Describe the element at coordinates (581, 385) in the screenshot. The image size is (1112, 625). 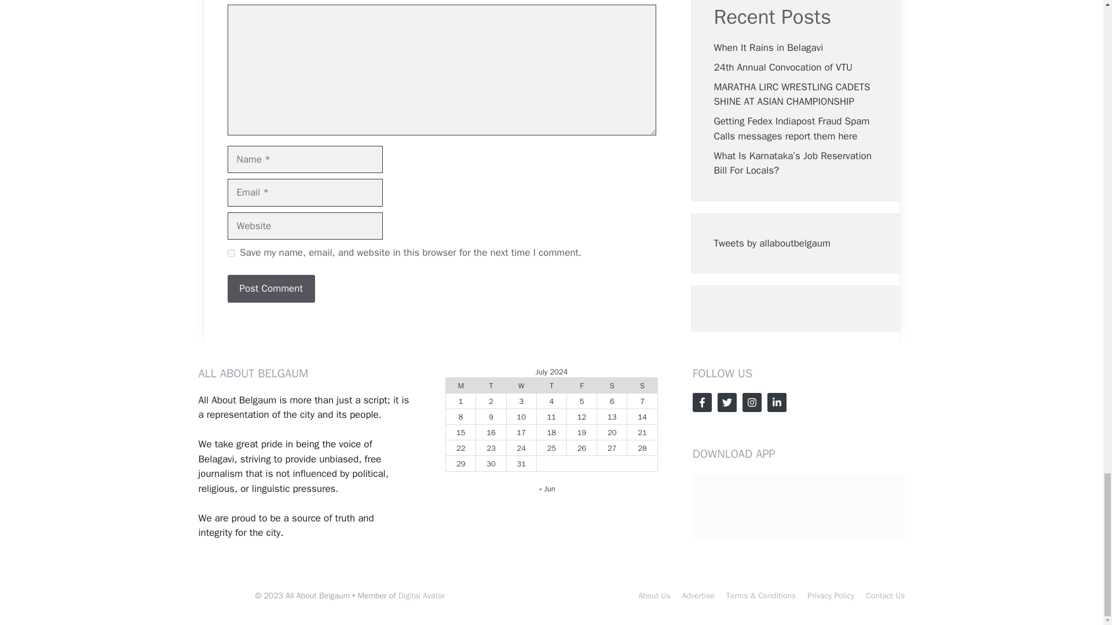
I see `Friday` at that location.